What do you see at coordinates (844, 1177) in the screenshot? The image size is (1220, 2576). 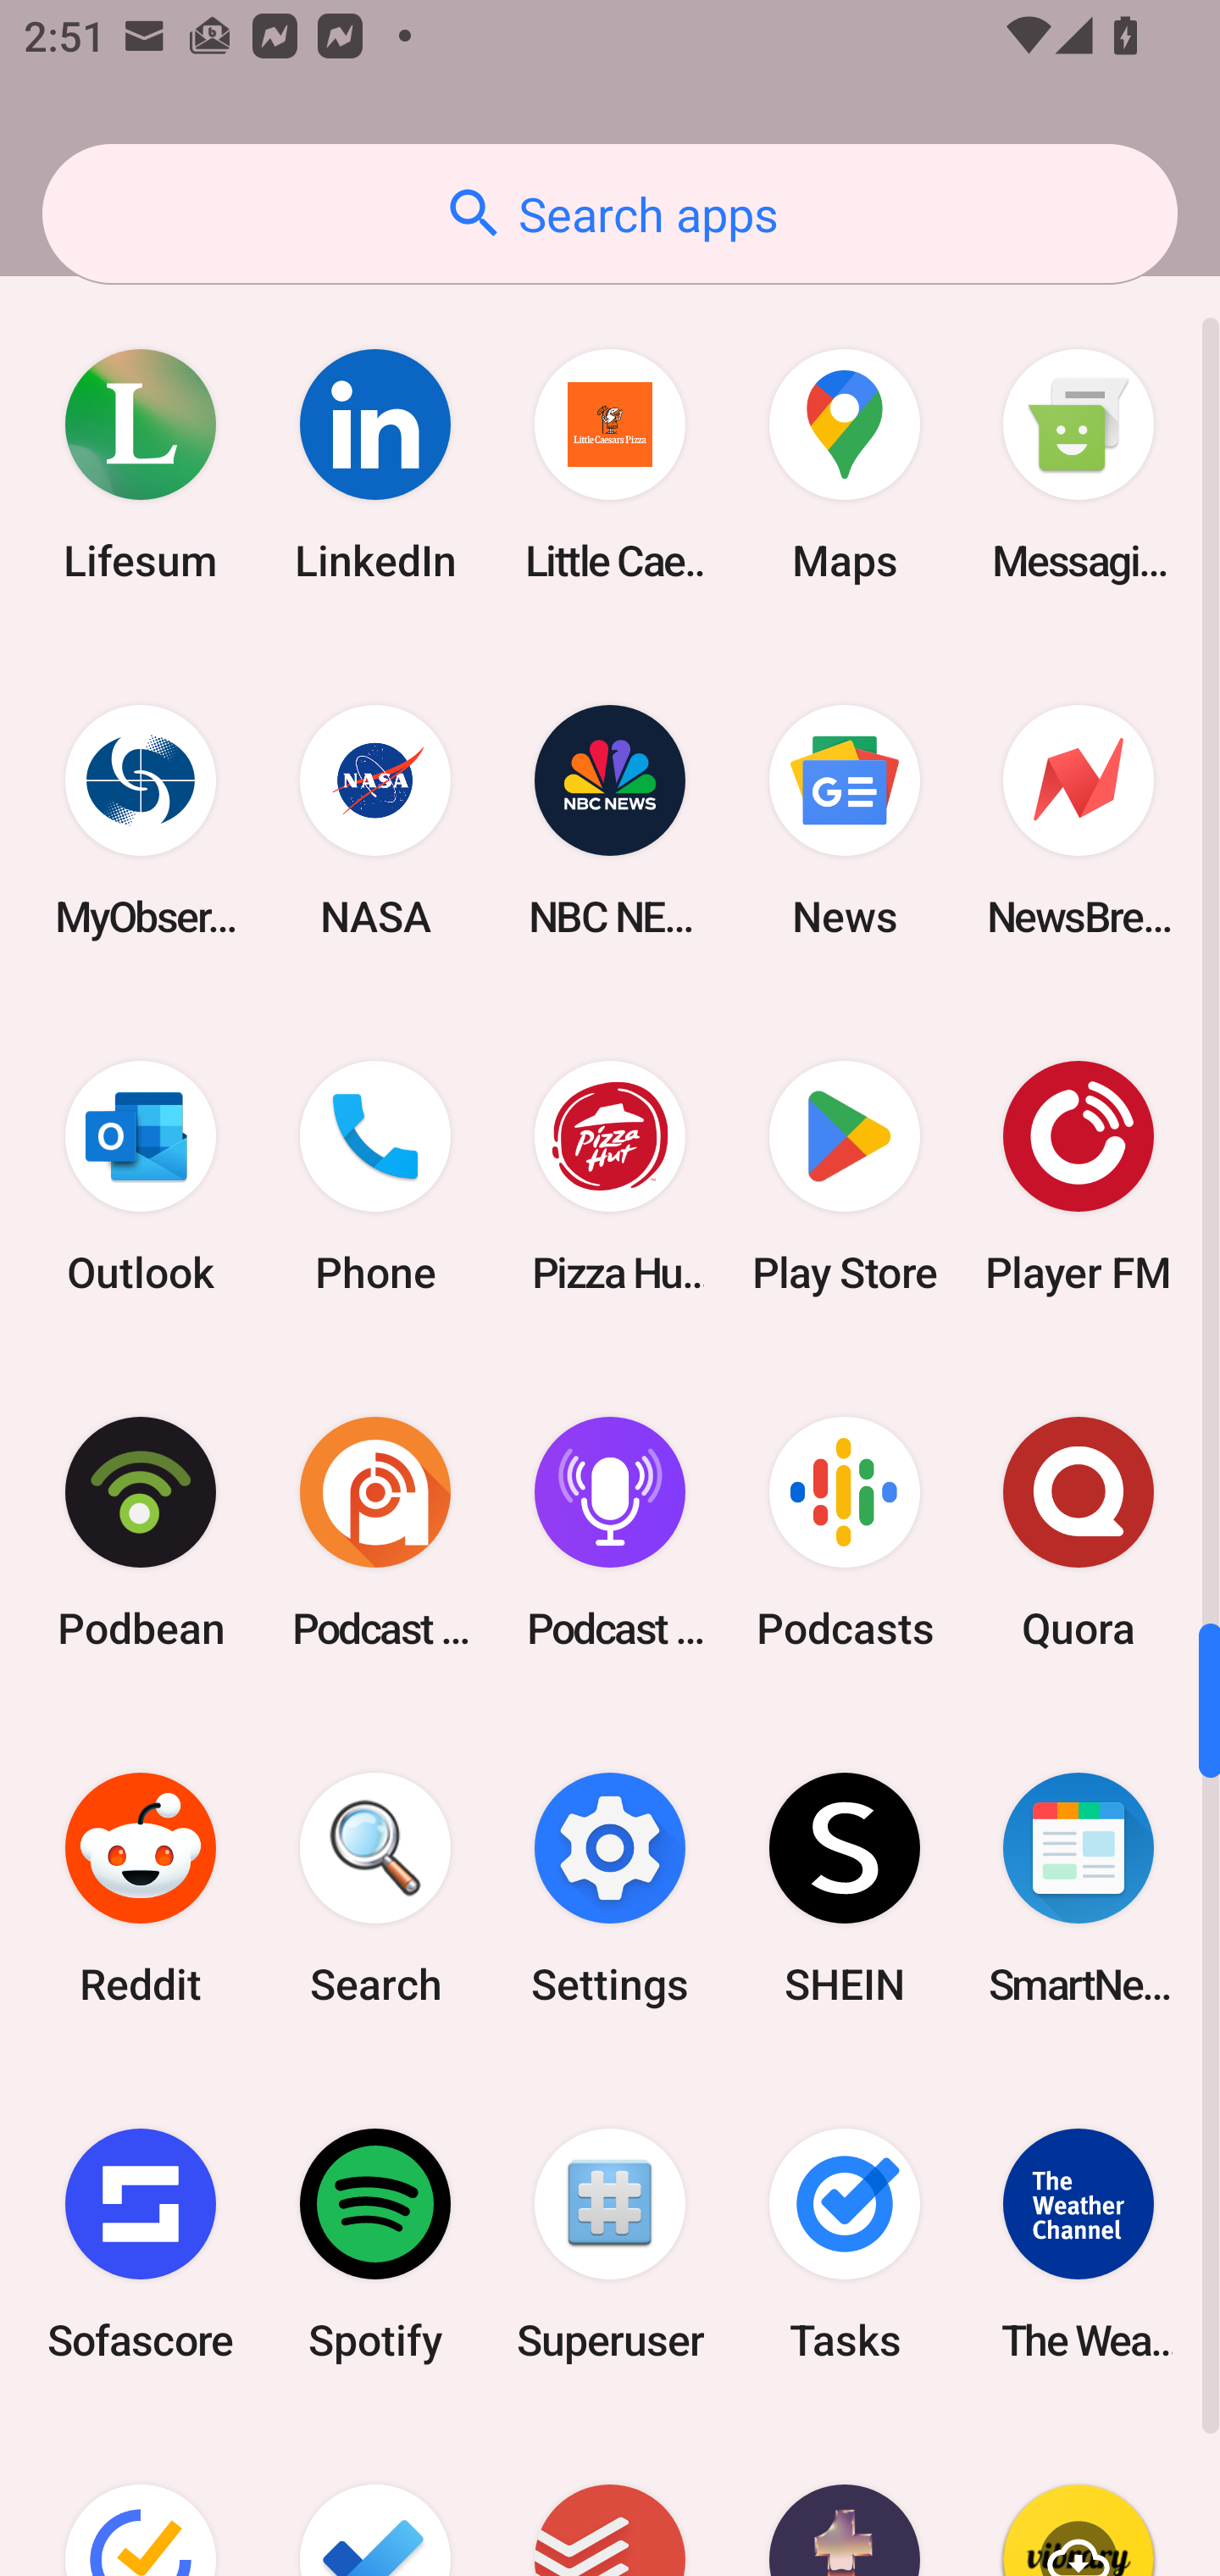 I see `Play Store` at bounding box center [844, 1177].